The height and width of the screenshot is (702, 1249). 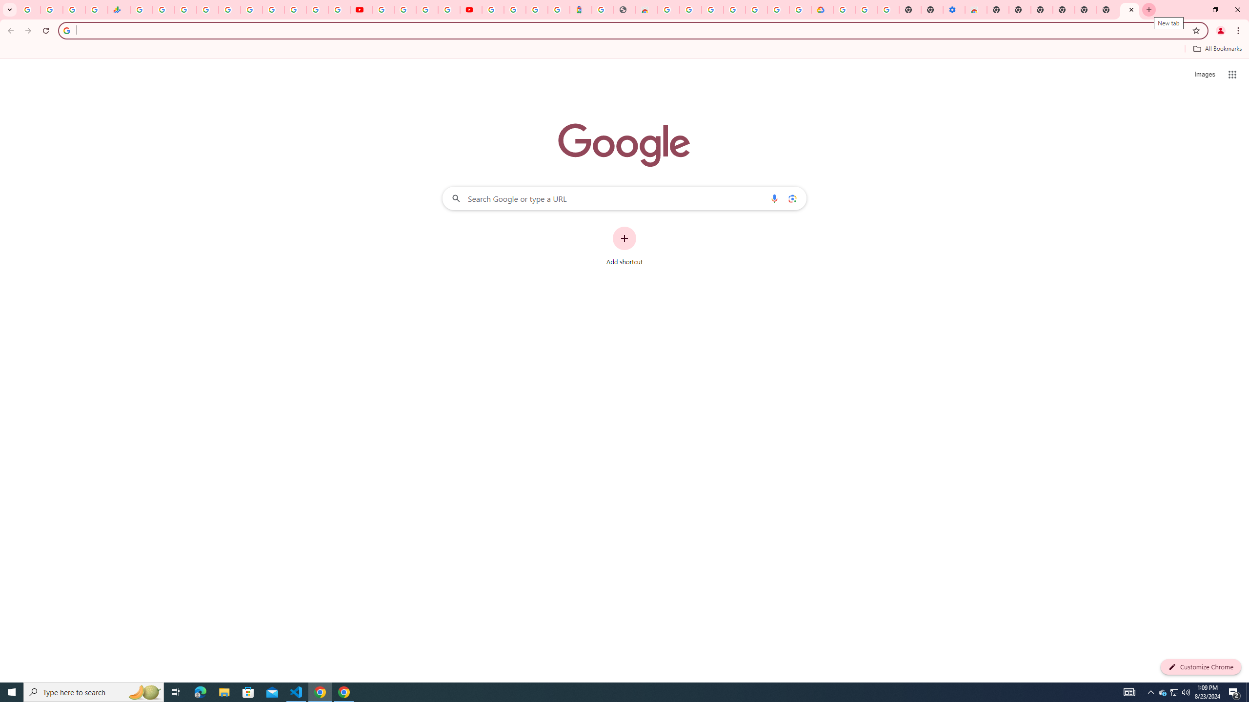 What do you see at coordinates (29, 10) in the screenshot?
I see `Google Workspace Admin Community` at bounding box center [29, 10].